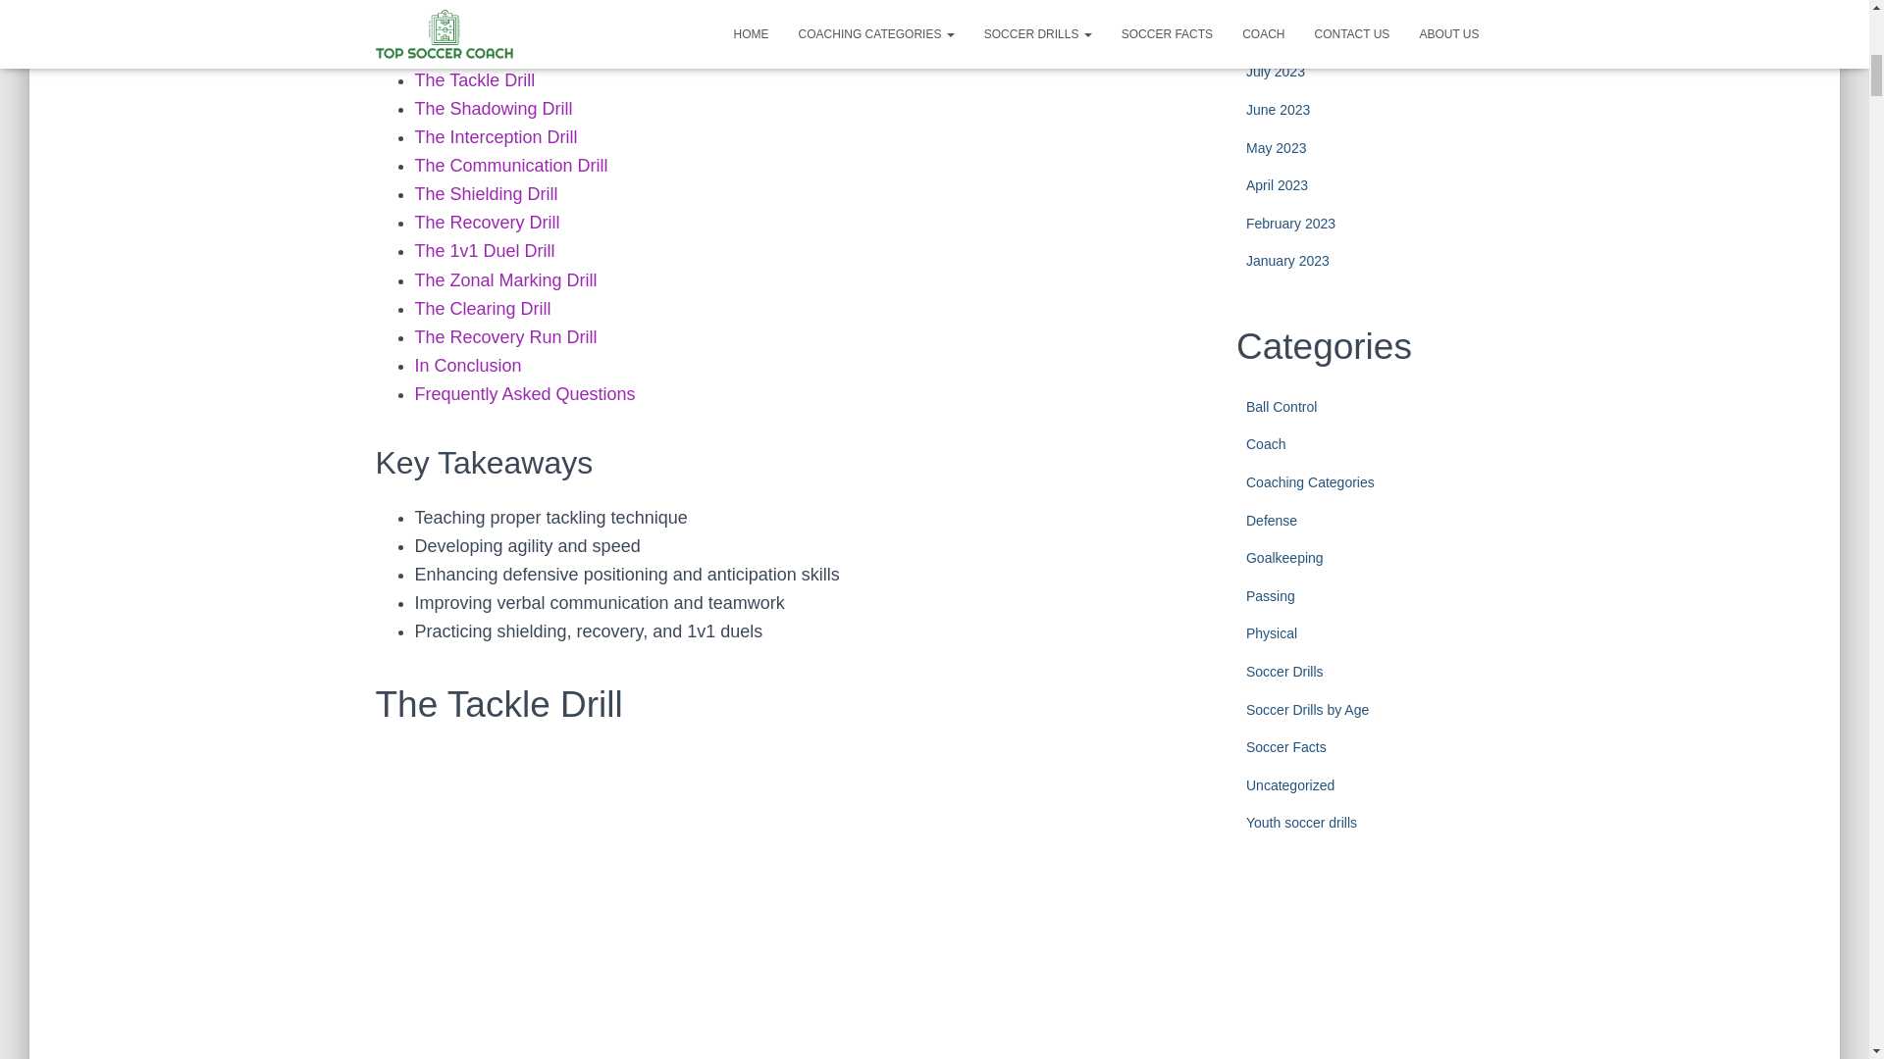 The width and height of the screenshot is (1884, 1059). What do you see at coordinates (484, 251) in the screenshot?
I see `The 1v1 Duel Drill` at bounding box center [484, 251].